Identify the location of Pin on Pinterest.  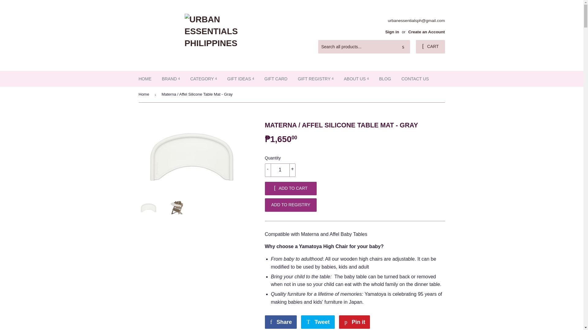
(354, 322).